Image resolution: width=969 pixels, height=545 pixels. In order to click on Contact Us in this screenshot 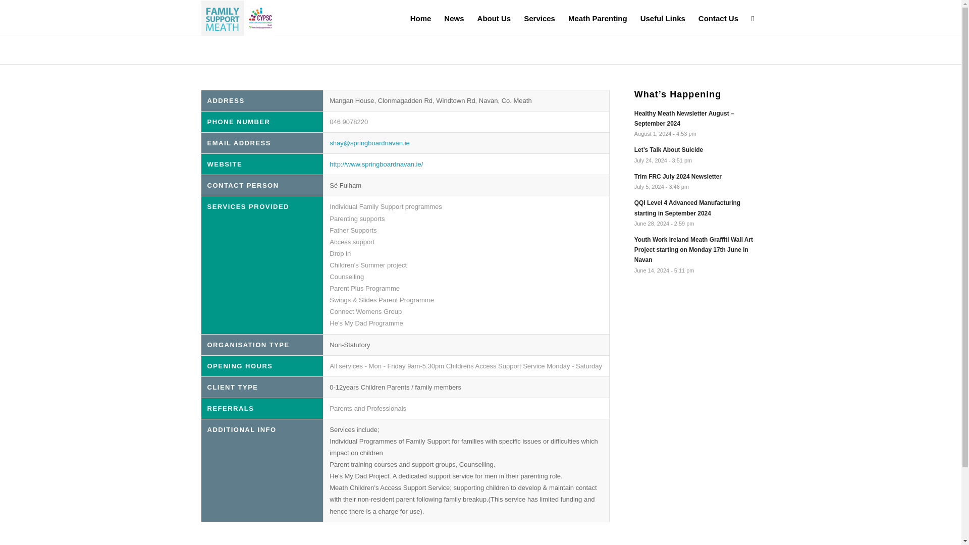, I will do `click(540, 18)`.